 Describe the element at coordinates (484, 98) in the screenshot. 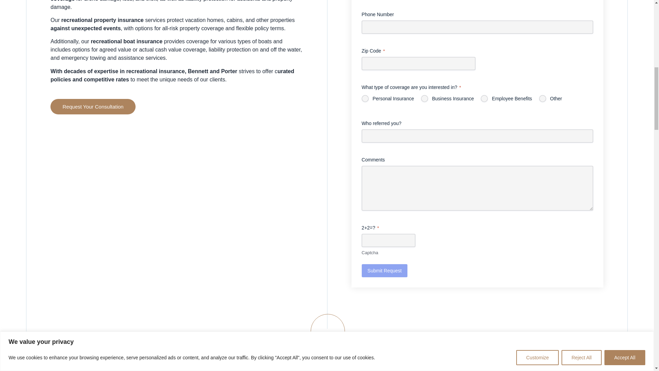

I see `Employee Benefits` at that location.